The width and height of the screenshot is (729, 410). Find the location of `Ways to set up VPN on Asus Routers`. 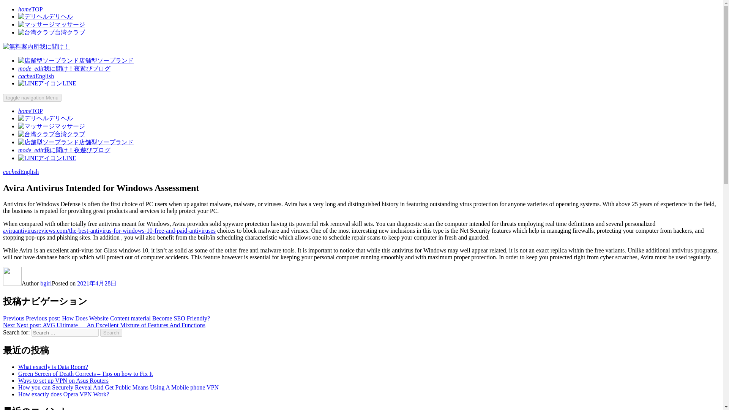

Ways to set up VPN on Asus Routers is located at coordinates (63, 380).